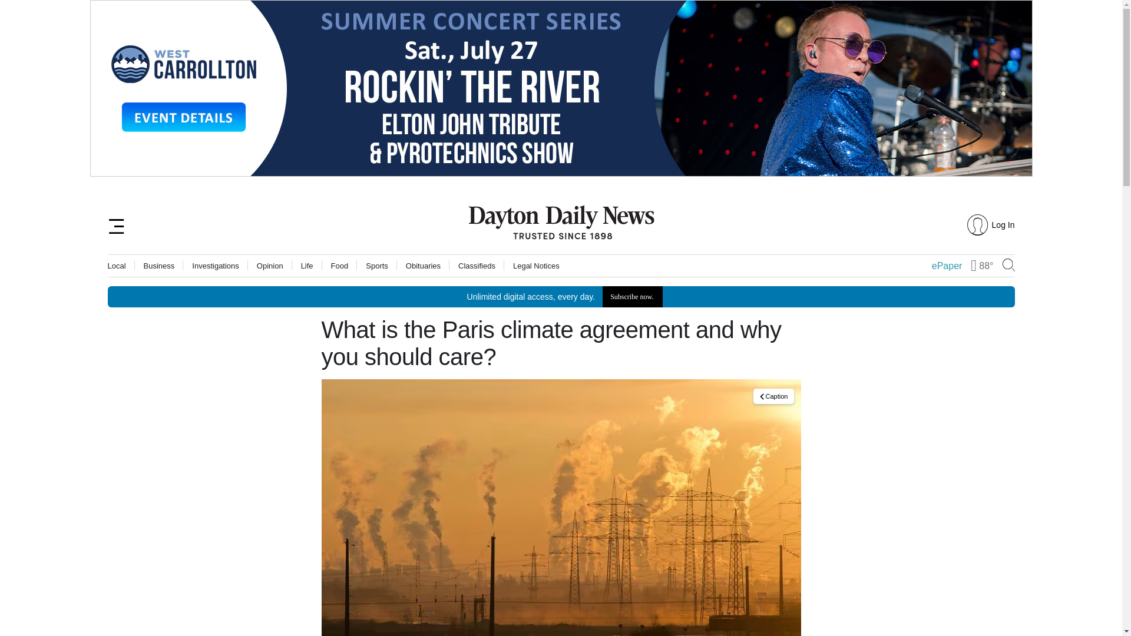  What do you see at coordinates (216, 265) in the screenshot?
I see `Investigations` at bounding box center [216, 265].